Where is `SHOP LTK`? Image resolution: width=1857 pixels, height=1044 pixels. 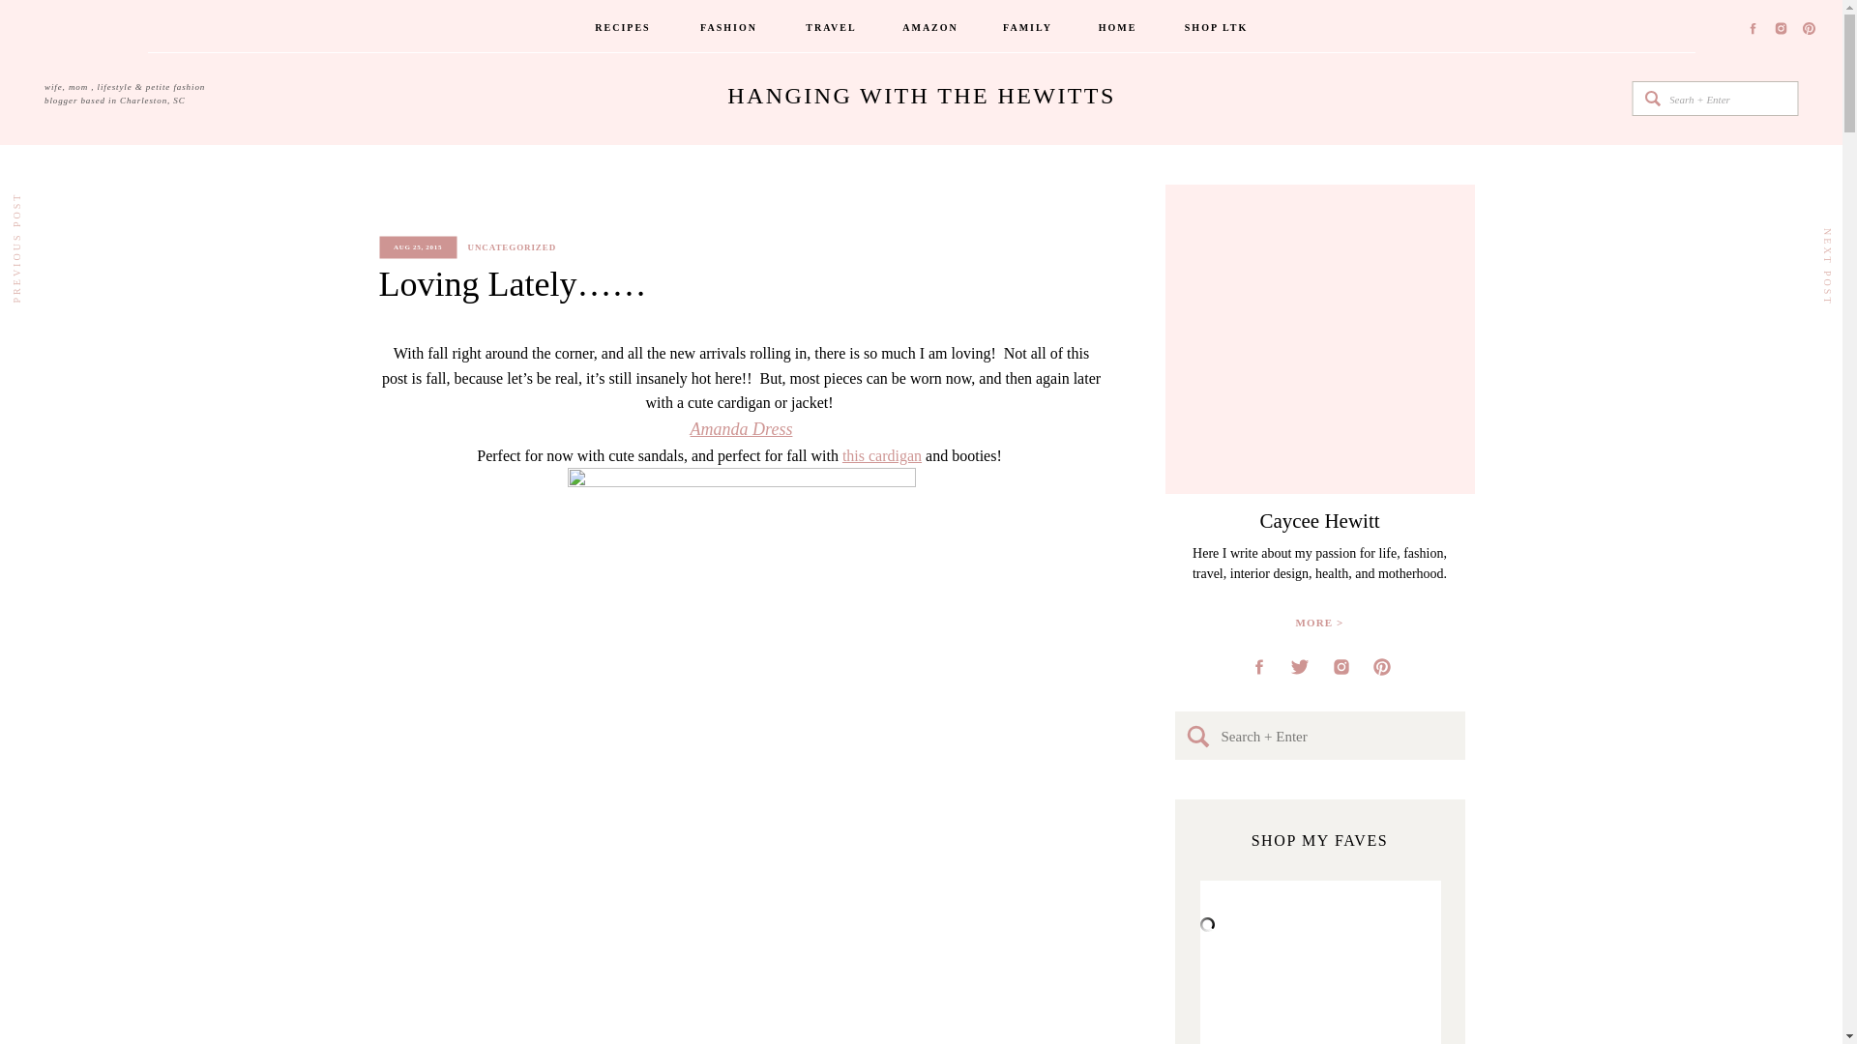
SHOP LTK is located at coordinates (1217, 29).